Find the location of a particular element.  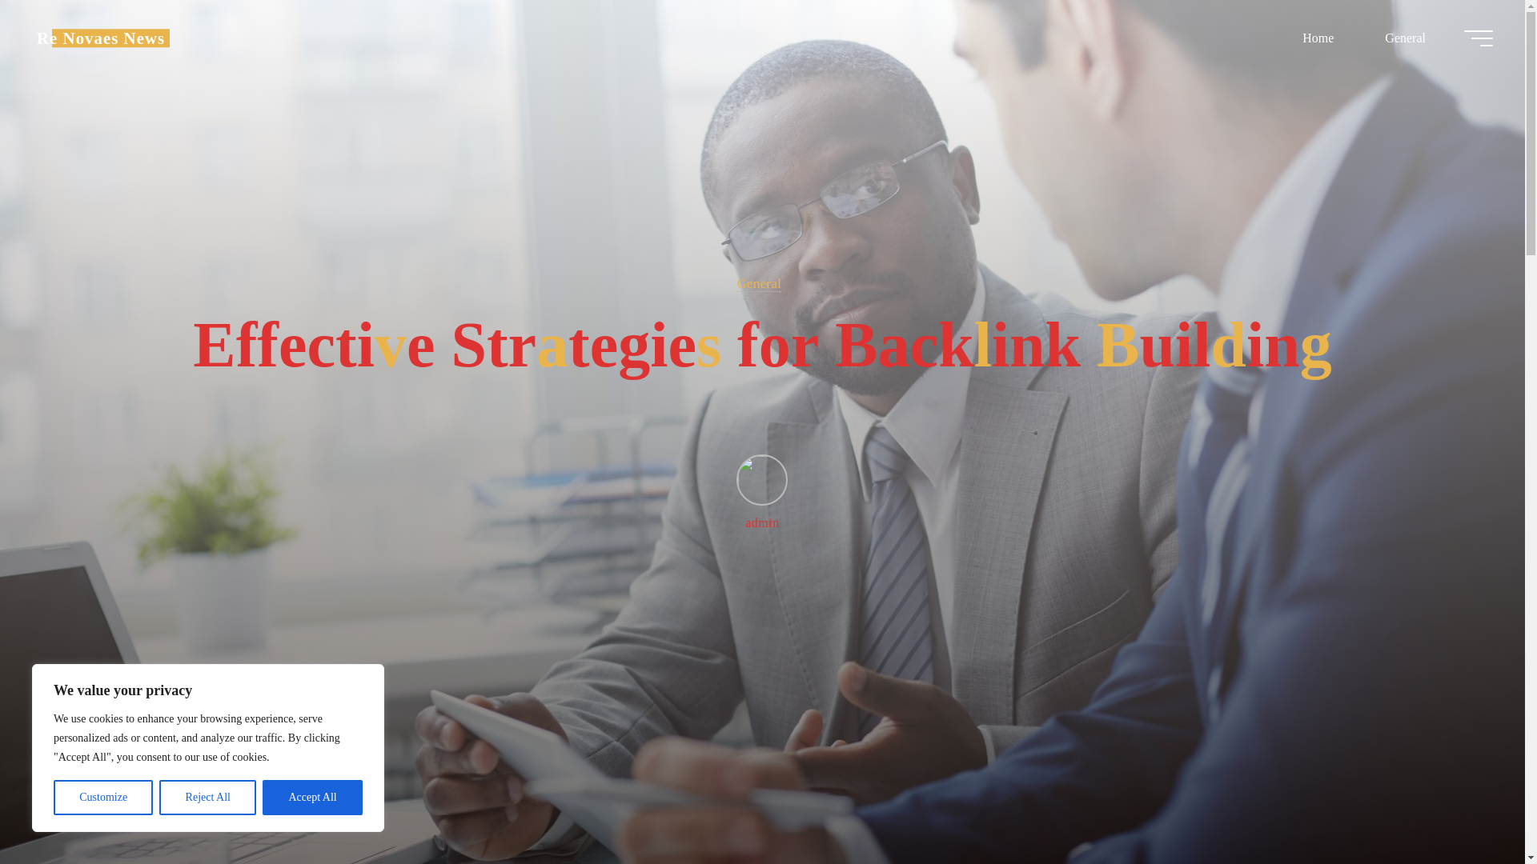

Reject All is located at coordinates (208, 798).